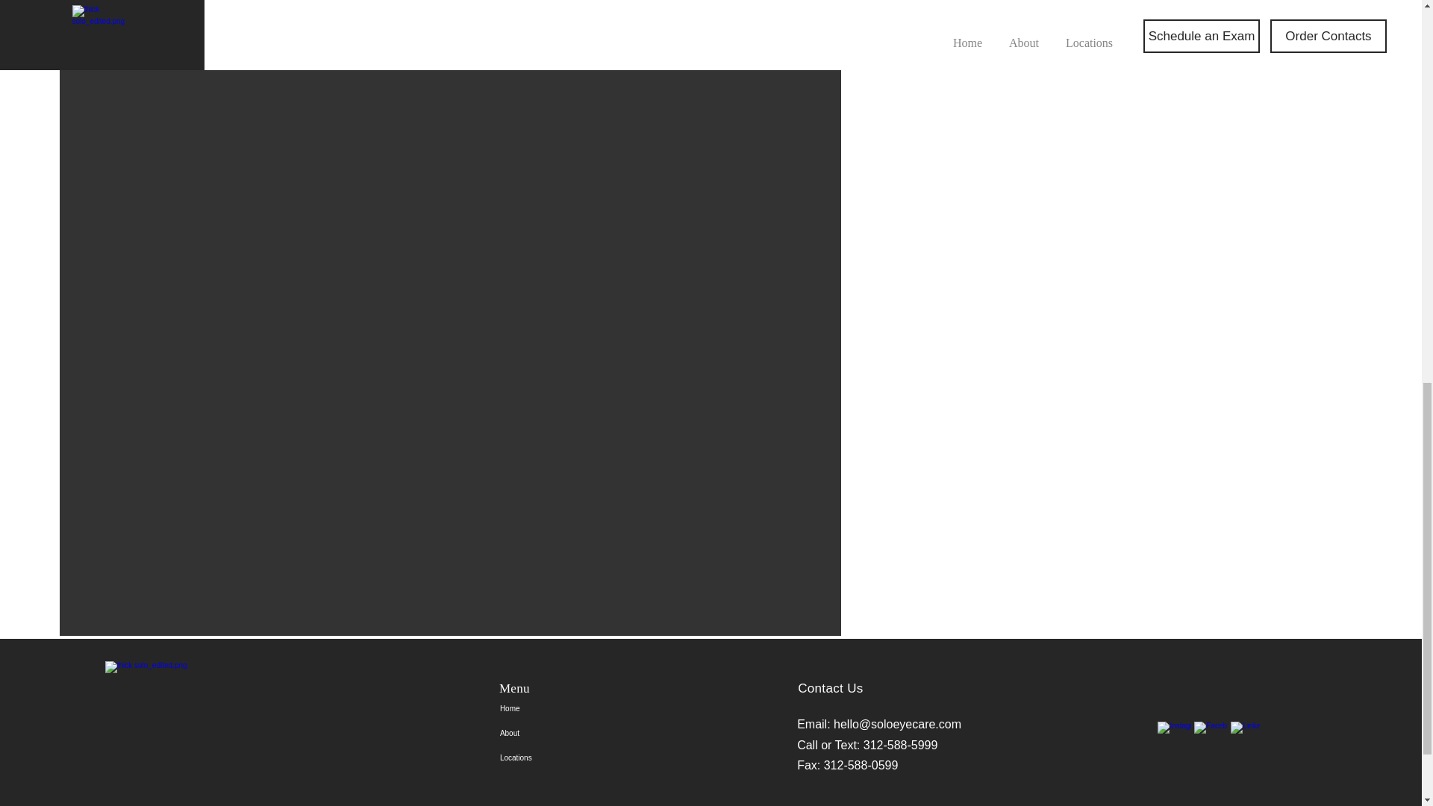  Describe the element at coordinates (545, 708) in the screenshot. I see `Home` at that location.